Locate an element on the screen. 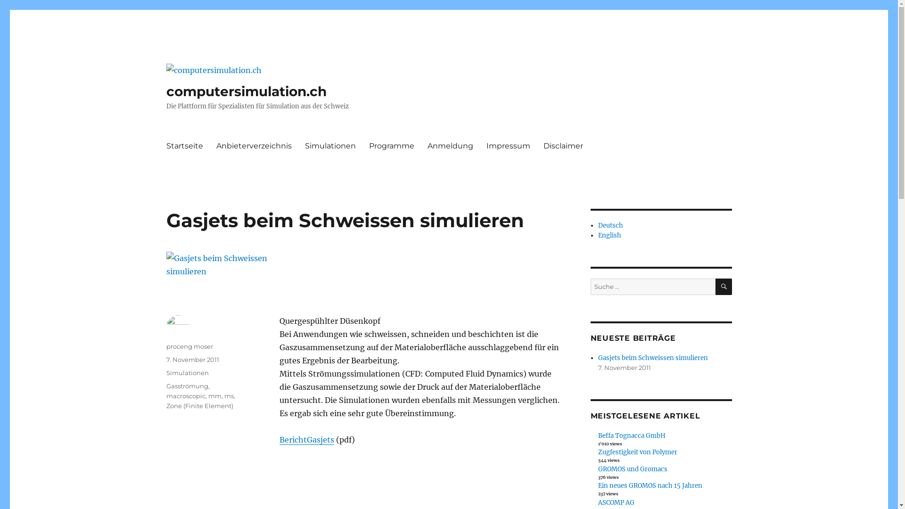 This screenshot has height=509, width=905. Impressum is located at coordinates (508, 146).